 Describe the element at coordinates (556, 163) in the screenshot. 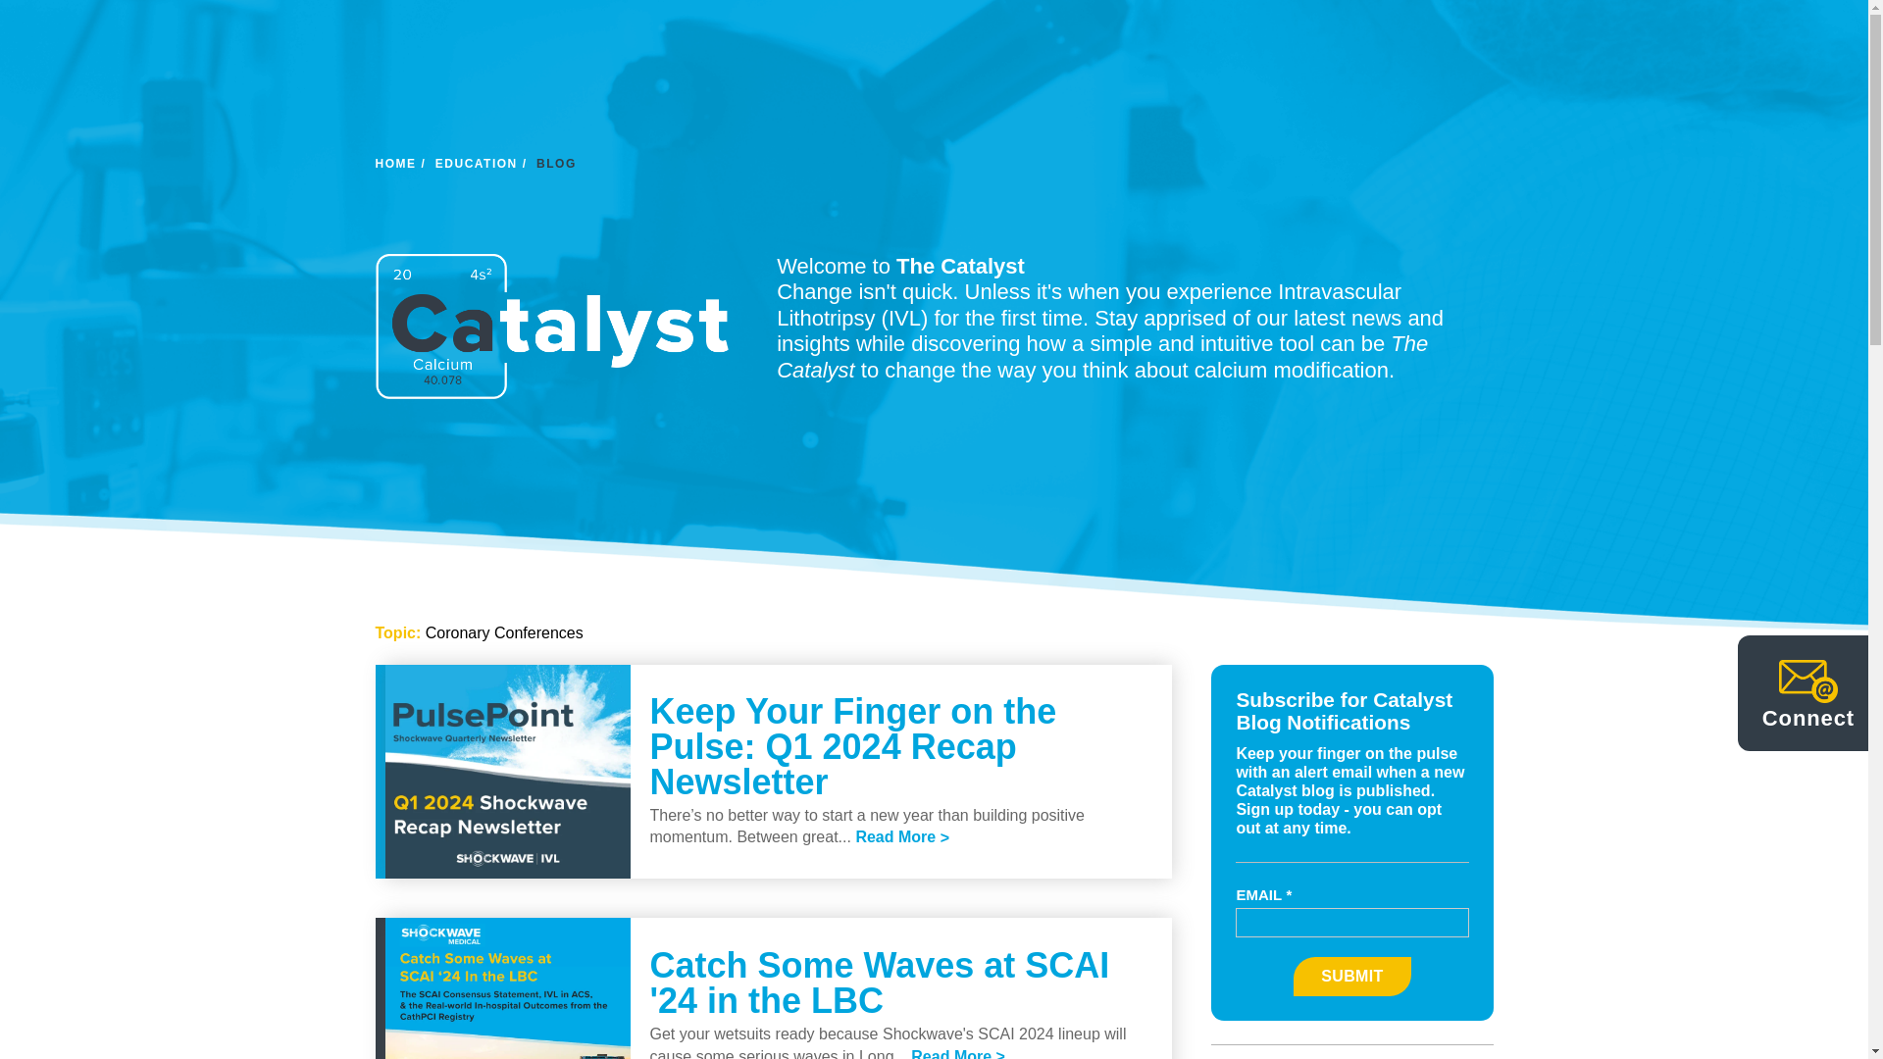

I see `BLOG` at that location.